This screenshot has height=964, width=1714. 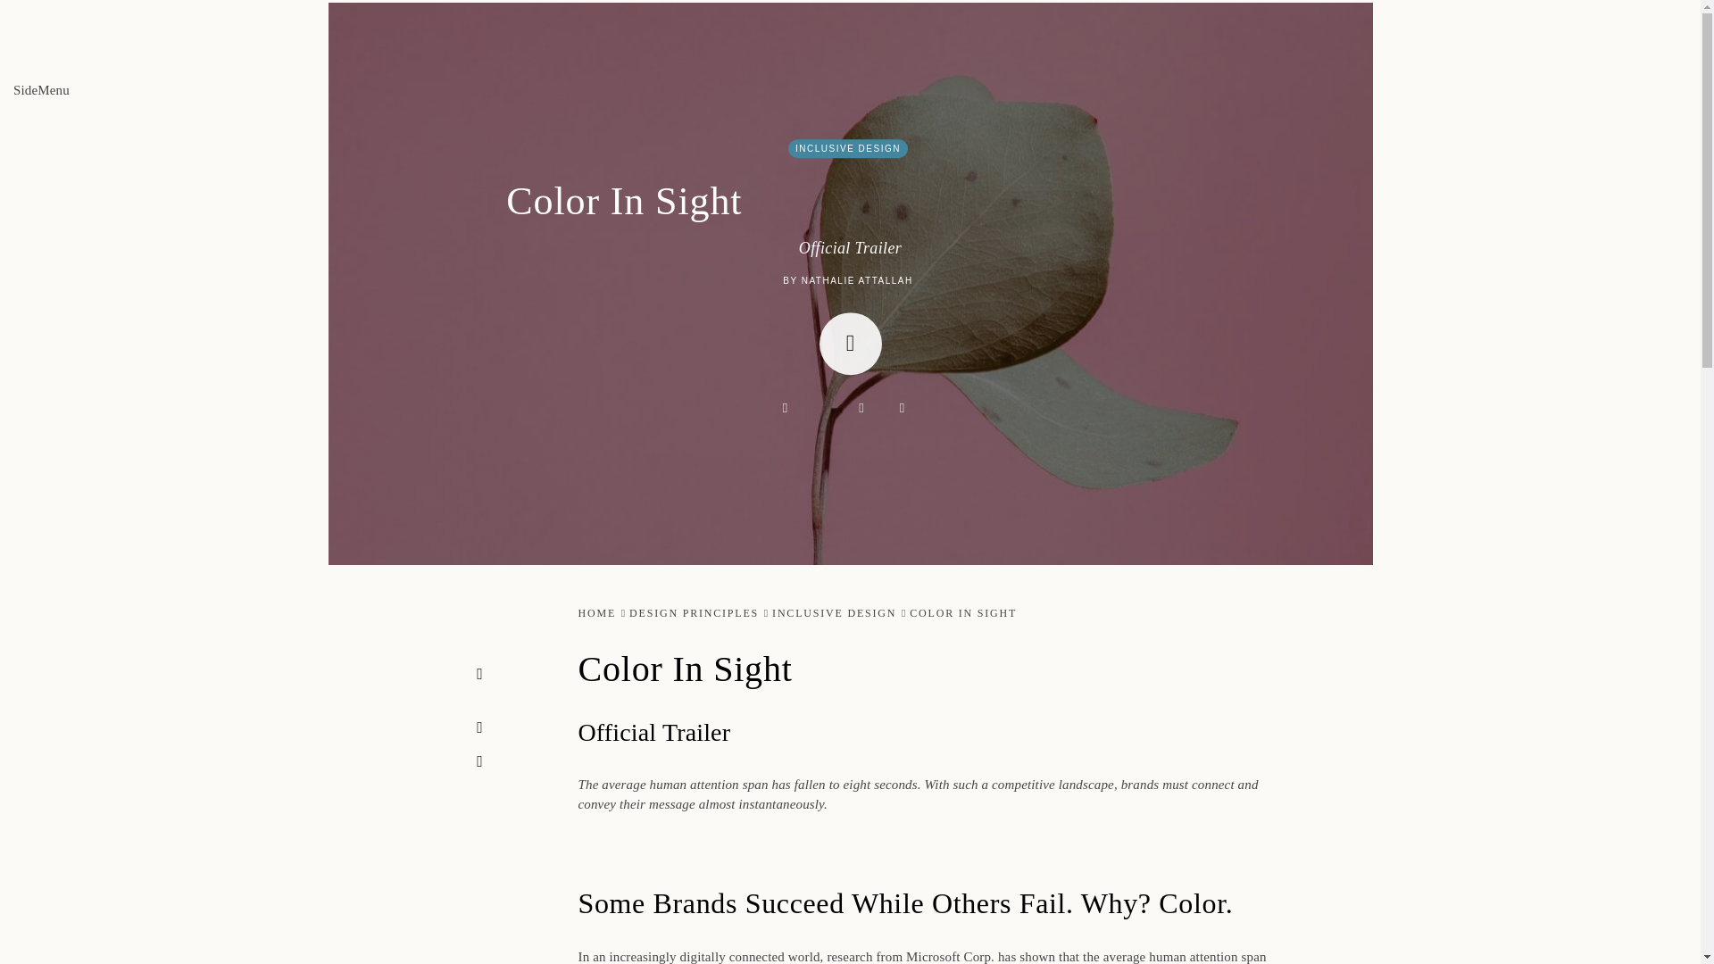 What do you see at coordinates (834, 613) in the screenshot?
I see `INCLUSIVE DESIGN` at bounding box center [834, 613].